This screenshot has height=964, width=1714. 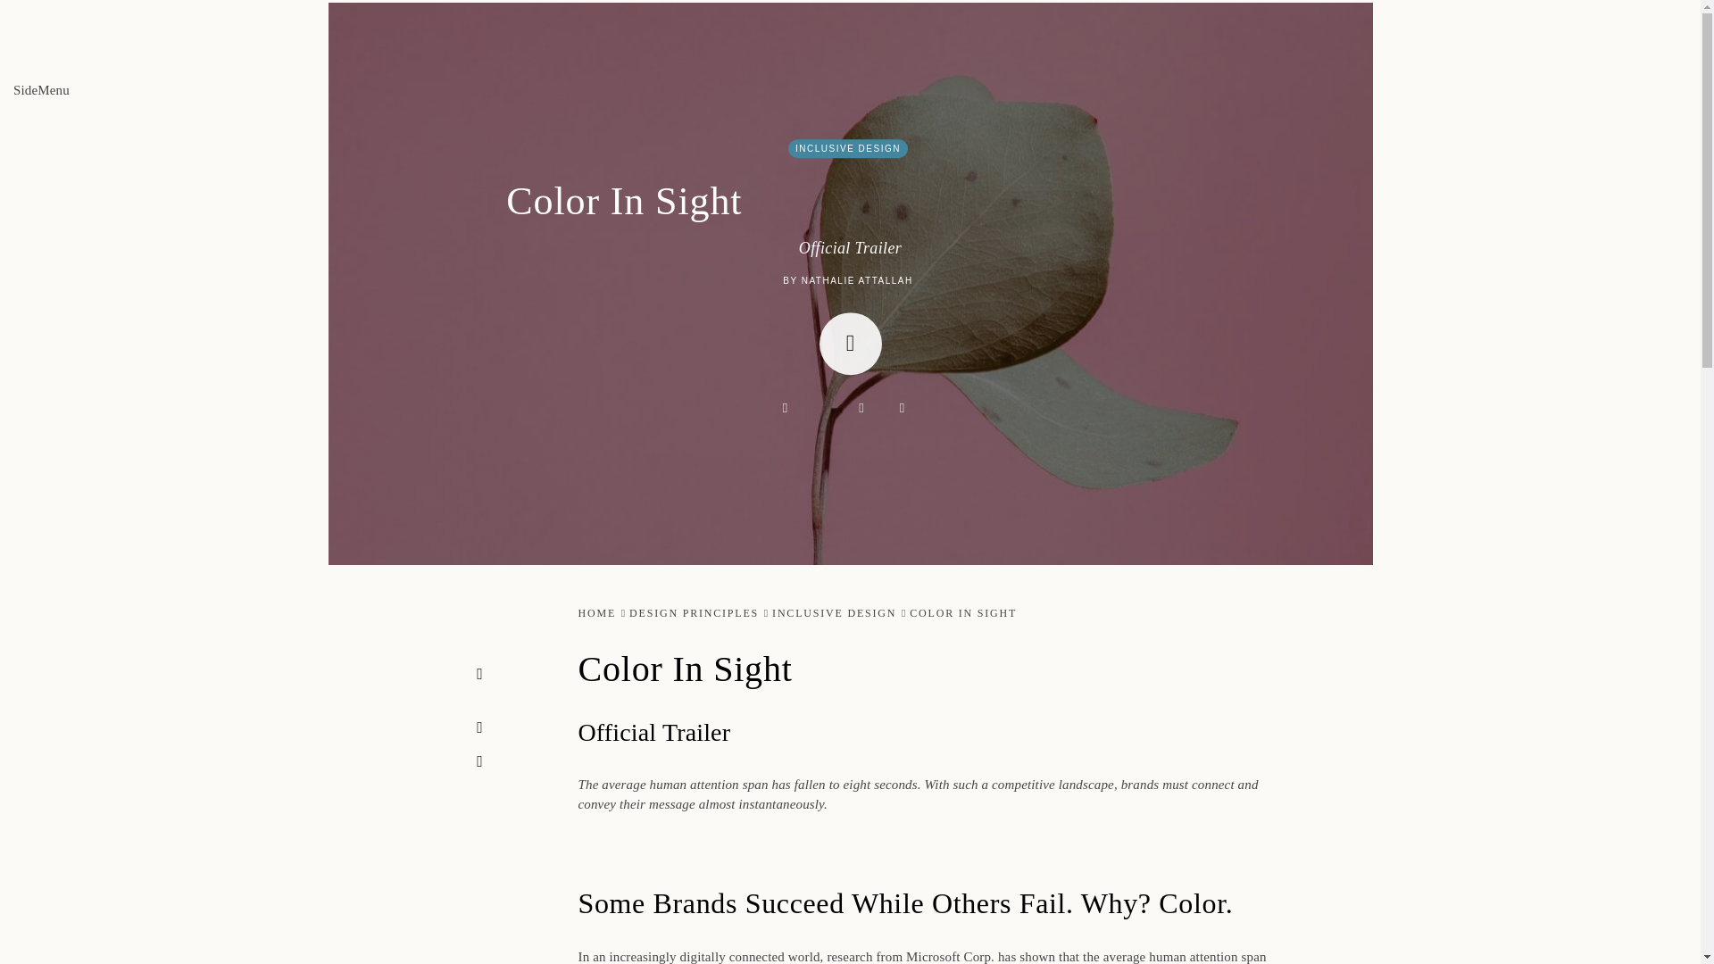 What do you see at coordinates (834, 613) in the screenshot?
I see `INCLUSIVE DESIGN` at bounding box center [834, 613].